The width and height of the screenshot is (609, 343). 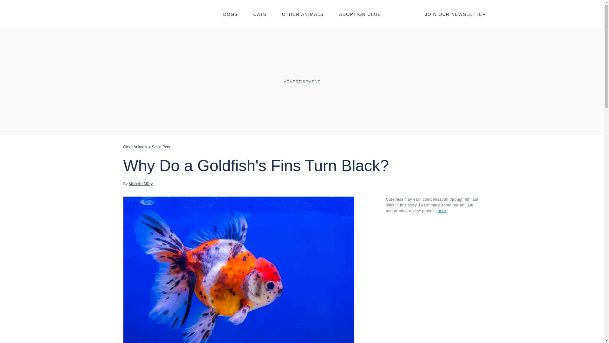 What do you see at coordinates (141, 184) in the screenshot?
I see `Michelle Miley` at bounding box center [141, 184].